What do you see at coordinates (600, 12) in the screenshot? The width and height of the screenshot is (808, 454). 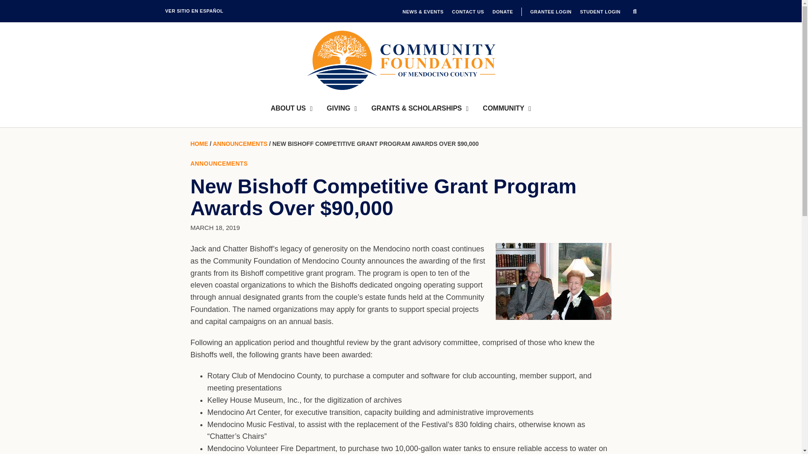 I see `STUDENT LOGIN` at bounding box center [600, 12].